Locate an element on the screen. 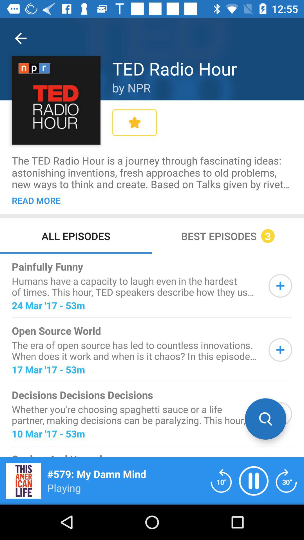 This screenshot has height=540, width=304. add symbol is located at coordinates (280, 286).